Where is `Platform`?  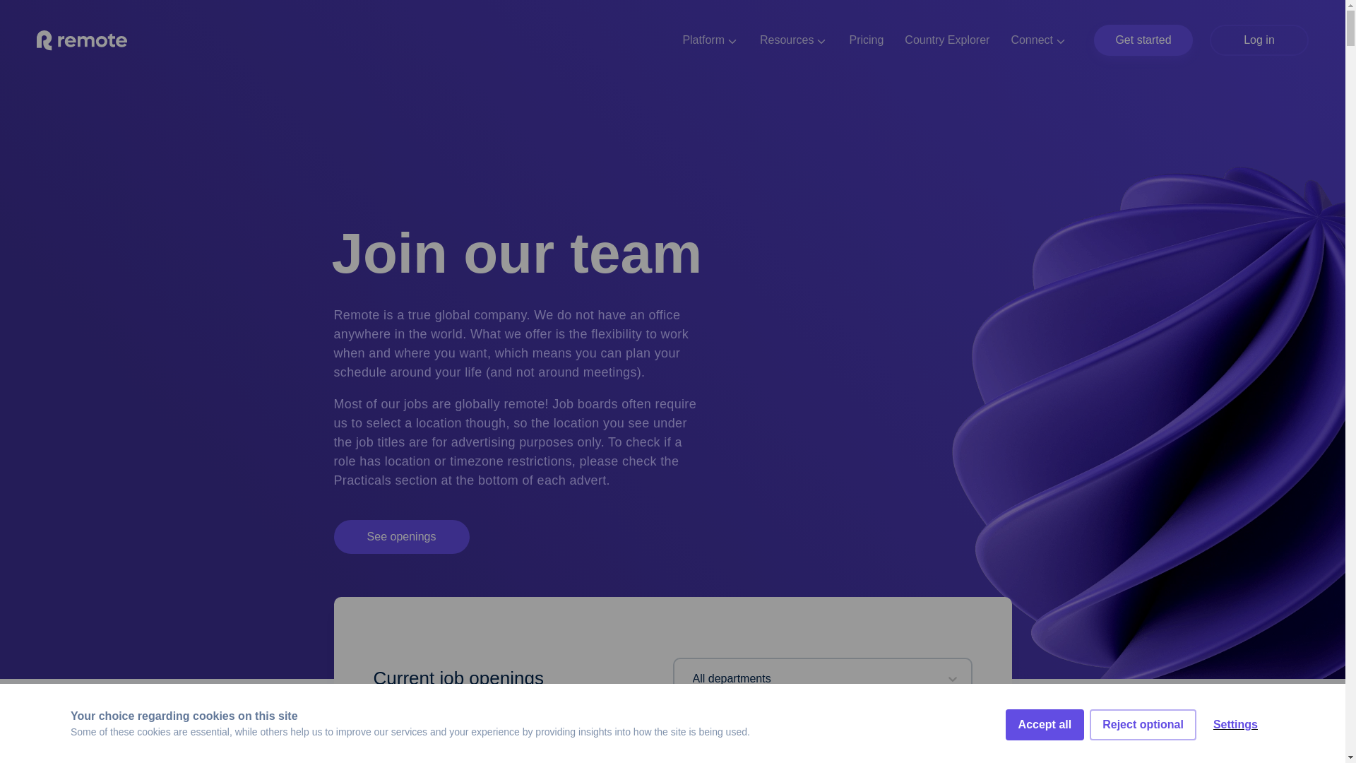
Platform is located at coordinates (710, 40).